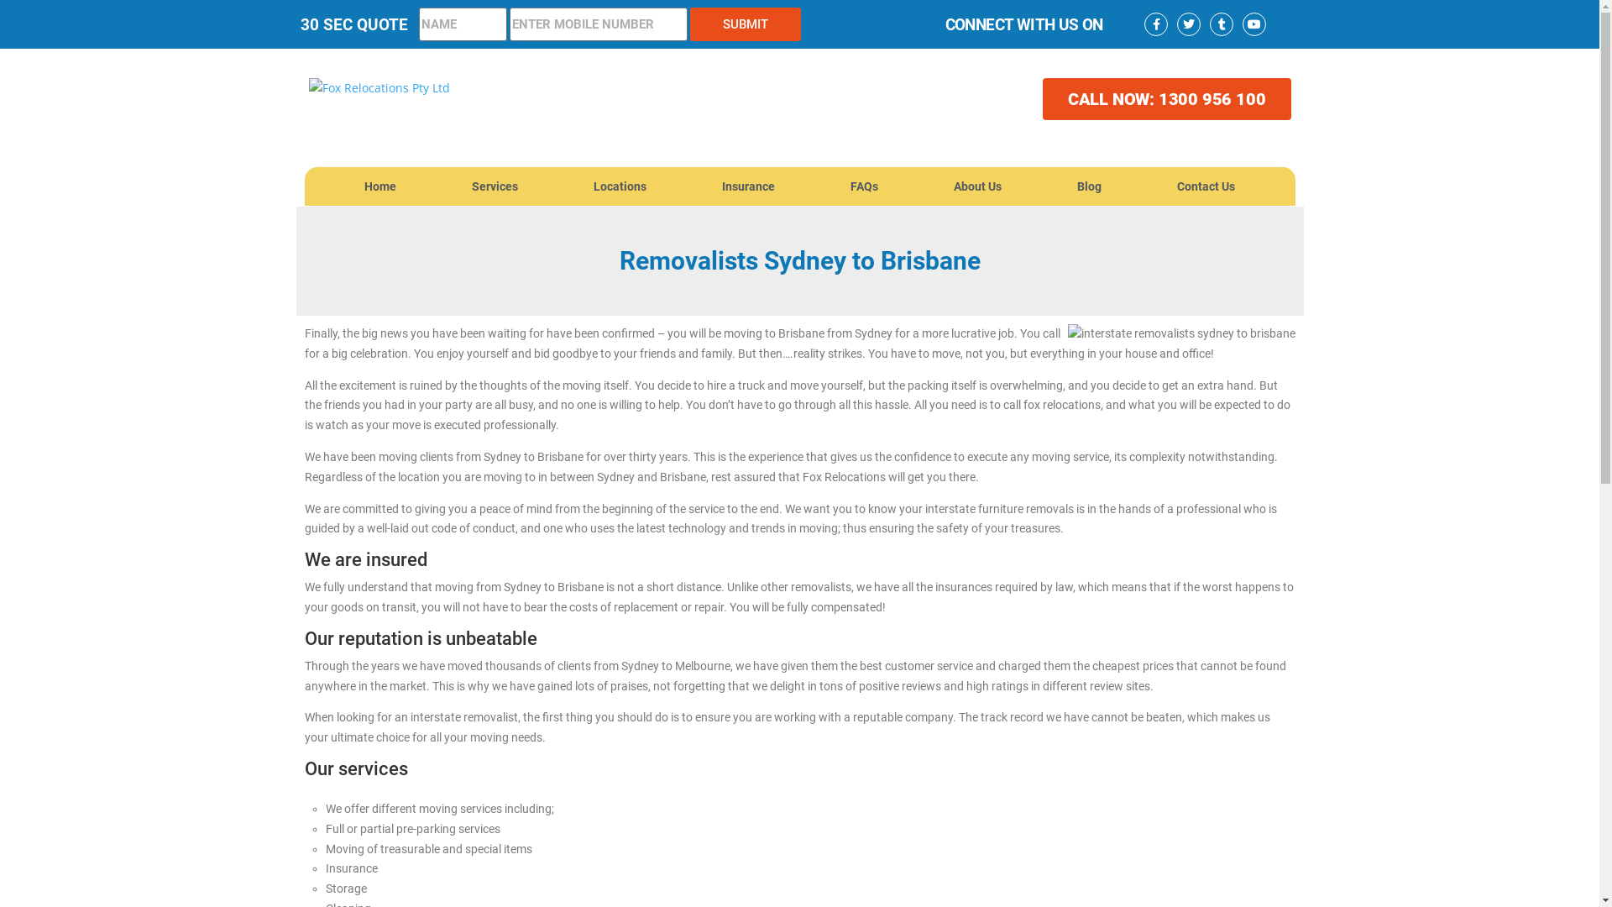 Image resolution: width=1612 pixels, height=907 pixels. Describe the element at coordinates (1090, 186) in the screenshot. I see `Blog` at that location.